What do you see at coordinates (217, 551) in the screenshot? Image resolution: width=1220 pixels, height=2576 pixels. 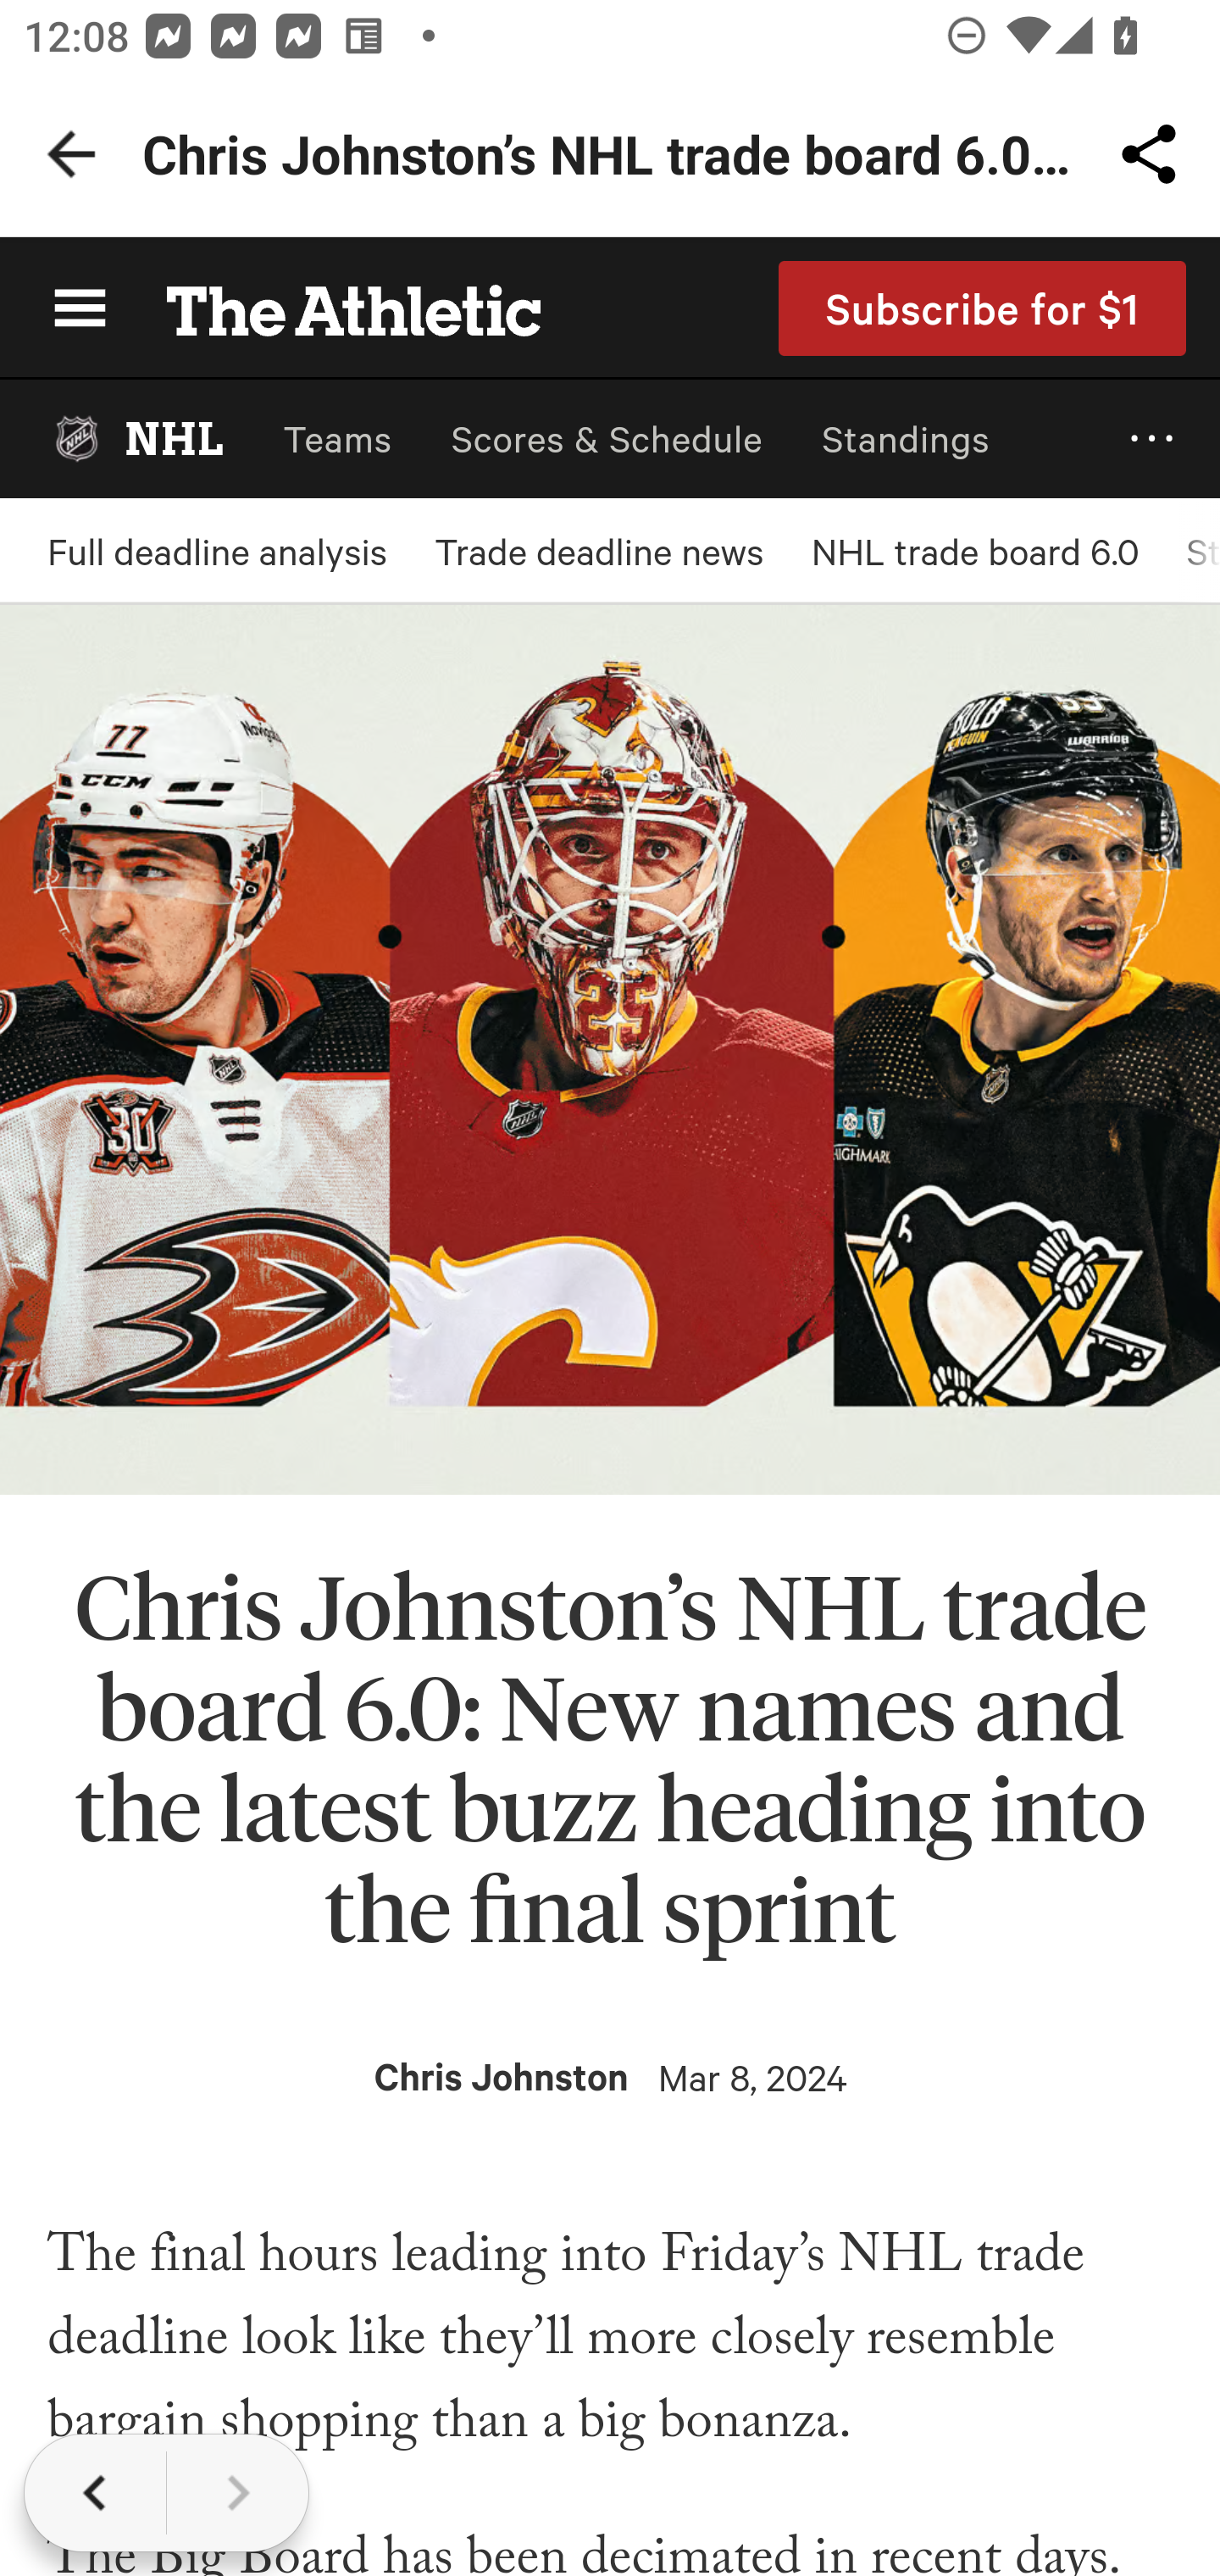 I see `Full deadline analysis` at bounding box center [217, 551].